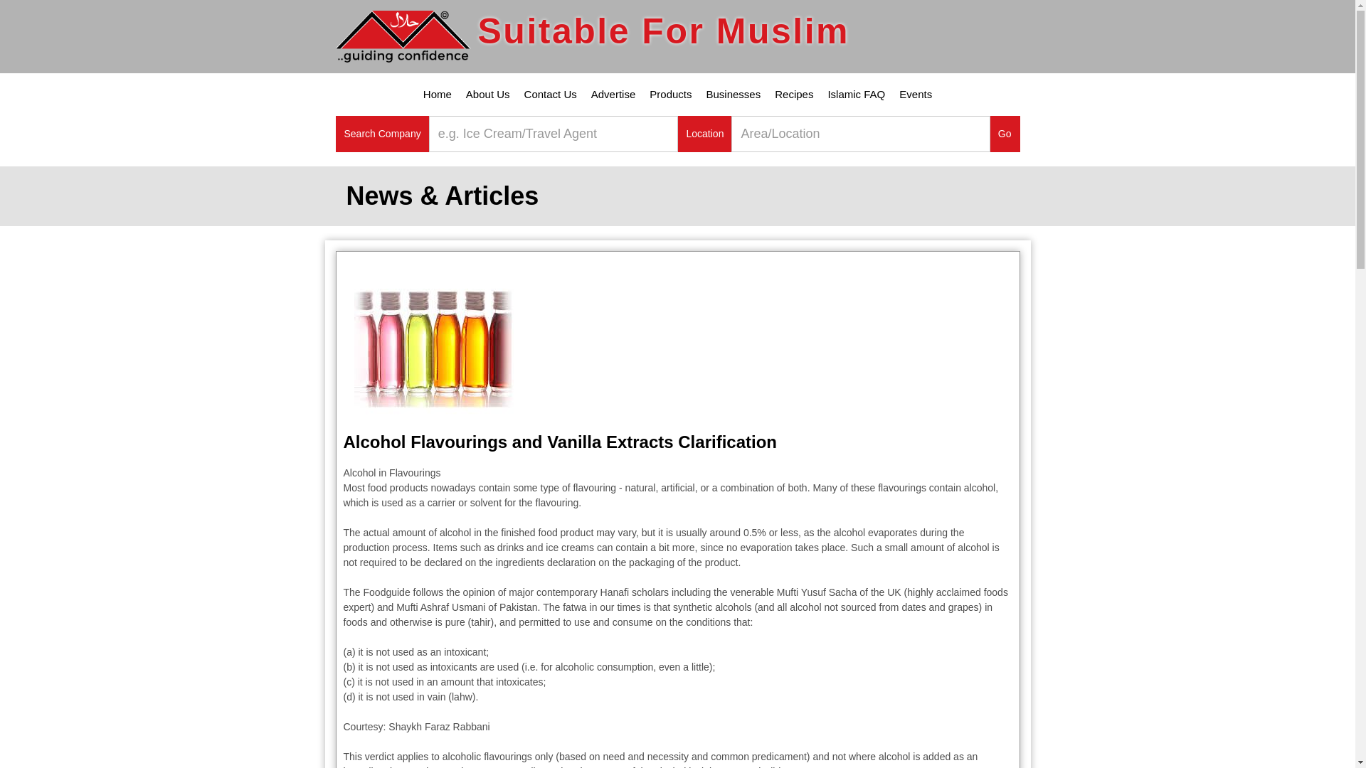 The width and height of the screenshot is (1366, 768). I want to click on Events, so click(915, 94).